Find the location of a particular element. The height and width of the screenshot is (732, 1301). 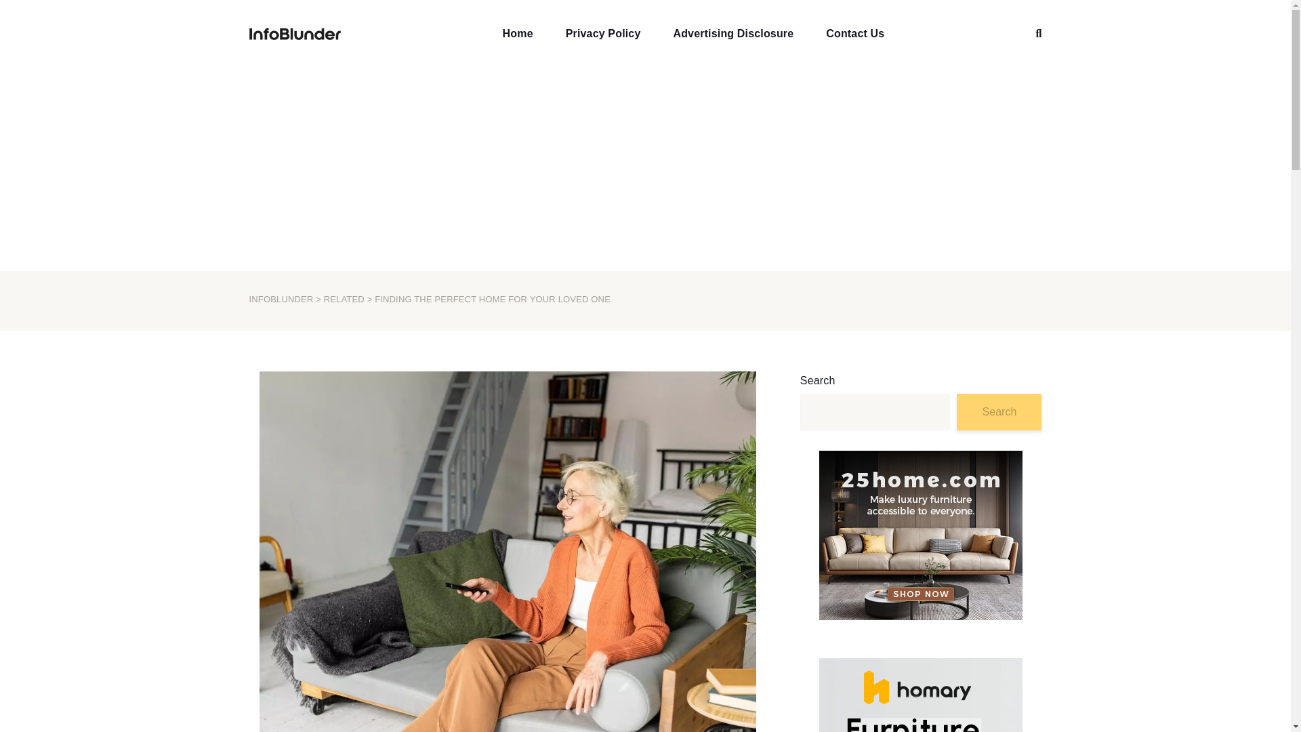

Advertising Disclosure is located at coordinates (732, 34).